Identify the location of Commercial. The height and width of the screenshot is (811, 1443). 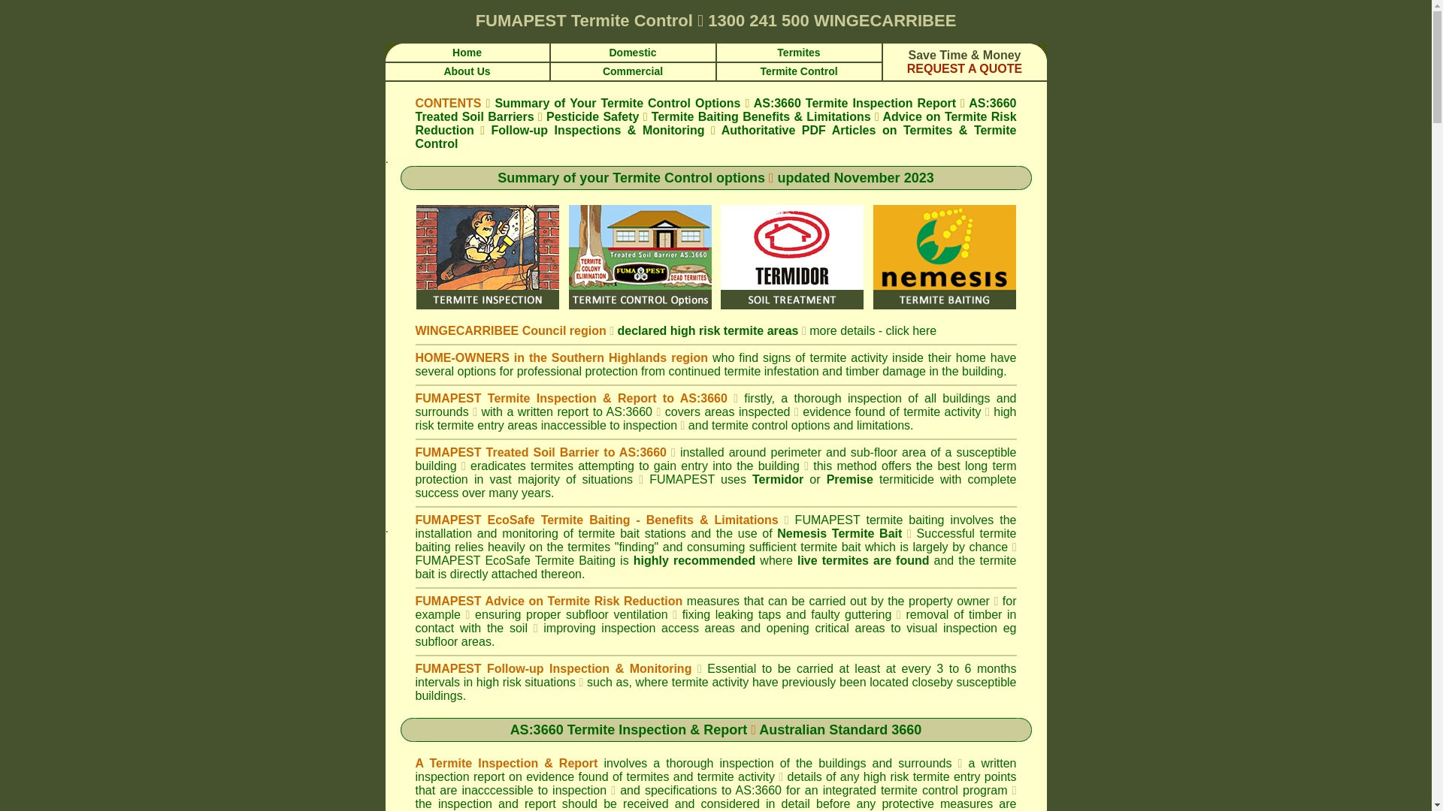
(633, 71).